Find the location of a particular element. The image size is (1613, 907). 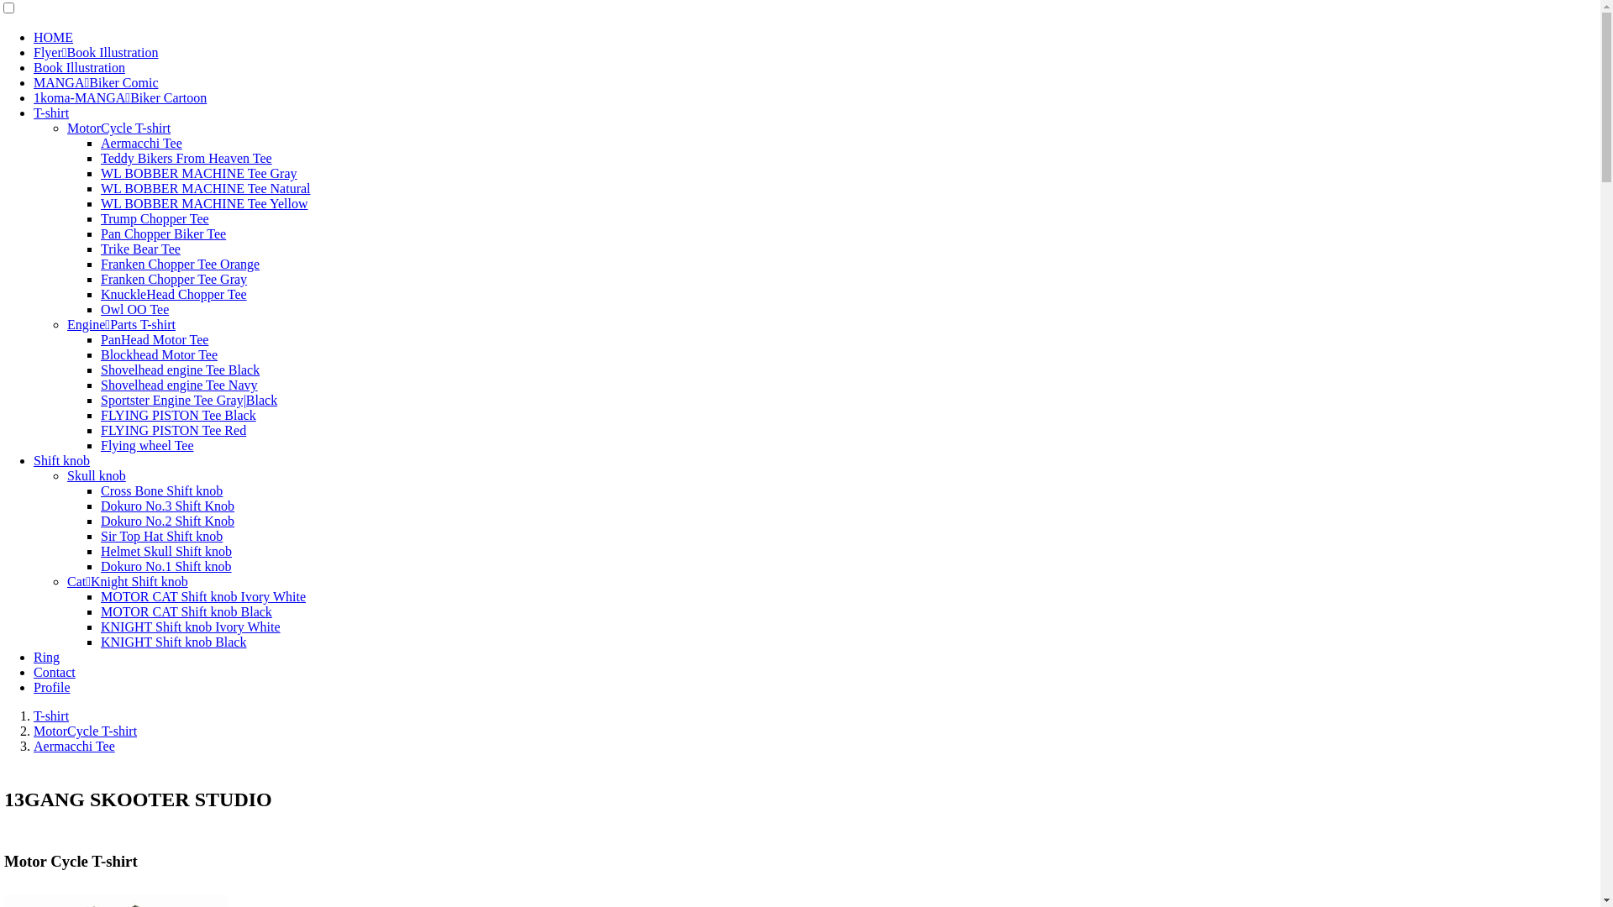

Helmet Skull Shift knob is located at coordinates (166, 551).